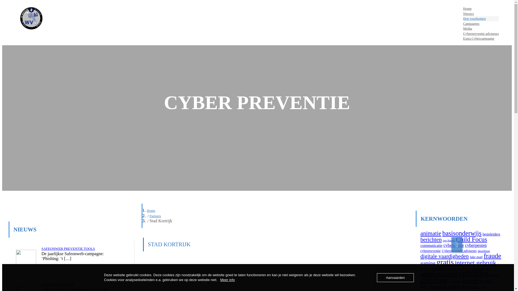  Describe the element at coordinates (431, 245) in the screenshot. I see `communicatie` at that location.